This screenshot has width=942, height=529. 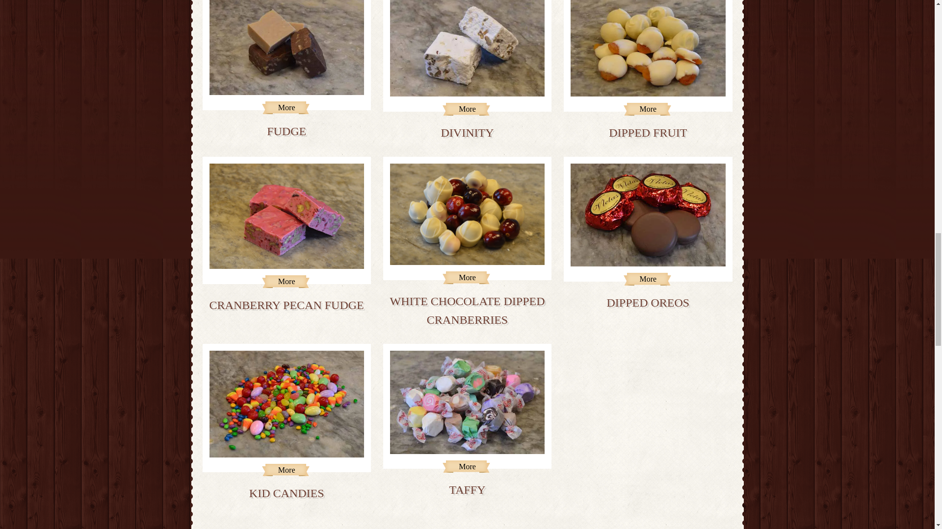 What do you see at coordinates (286, 281) in the screenshot?
I see `More` at bounding box center [286, 281].